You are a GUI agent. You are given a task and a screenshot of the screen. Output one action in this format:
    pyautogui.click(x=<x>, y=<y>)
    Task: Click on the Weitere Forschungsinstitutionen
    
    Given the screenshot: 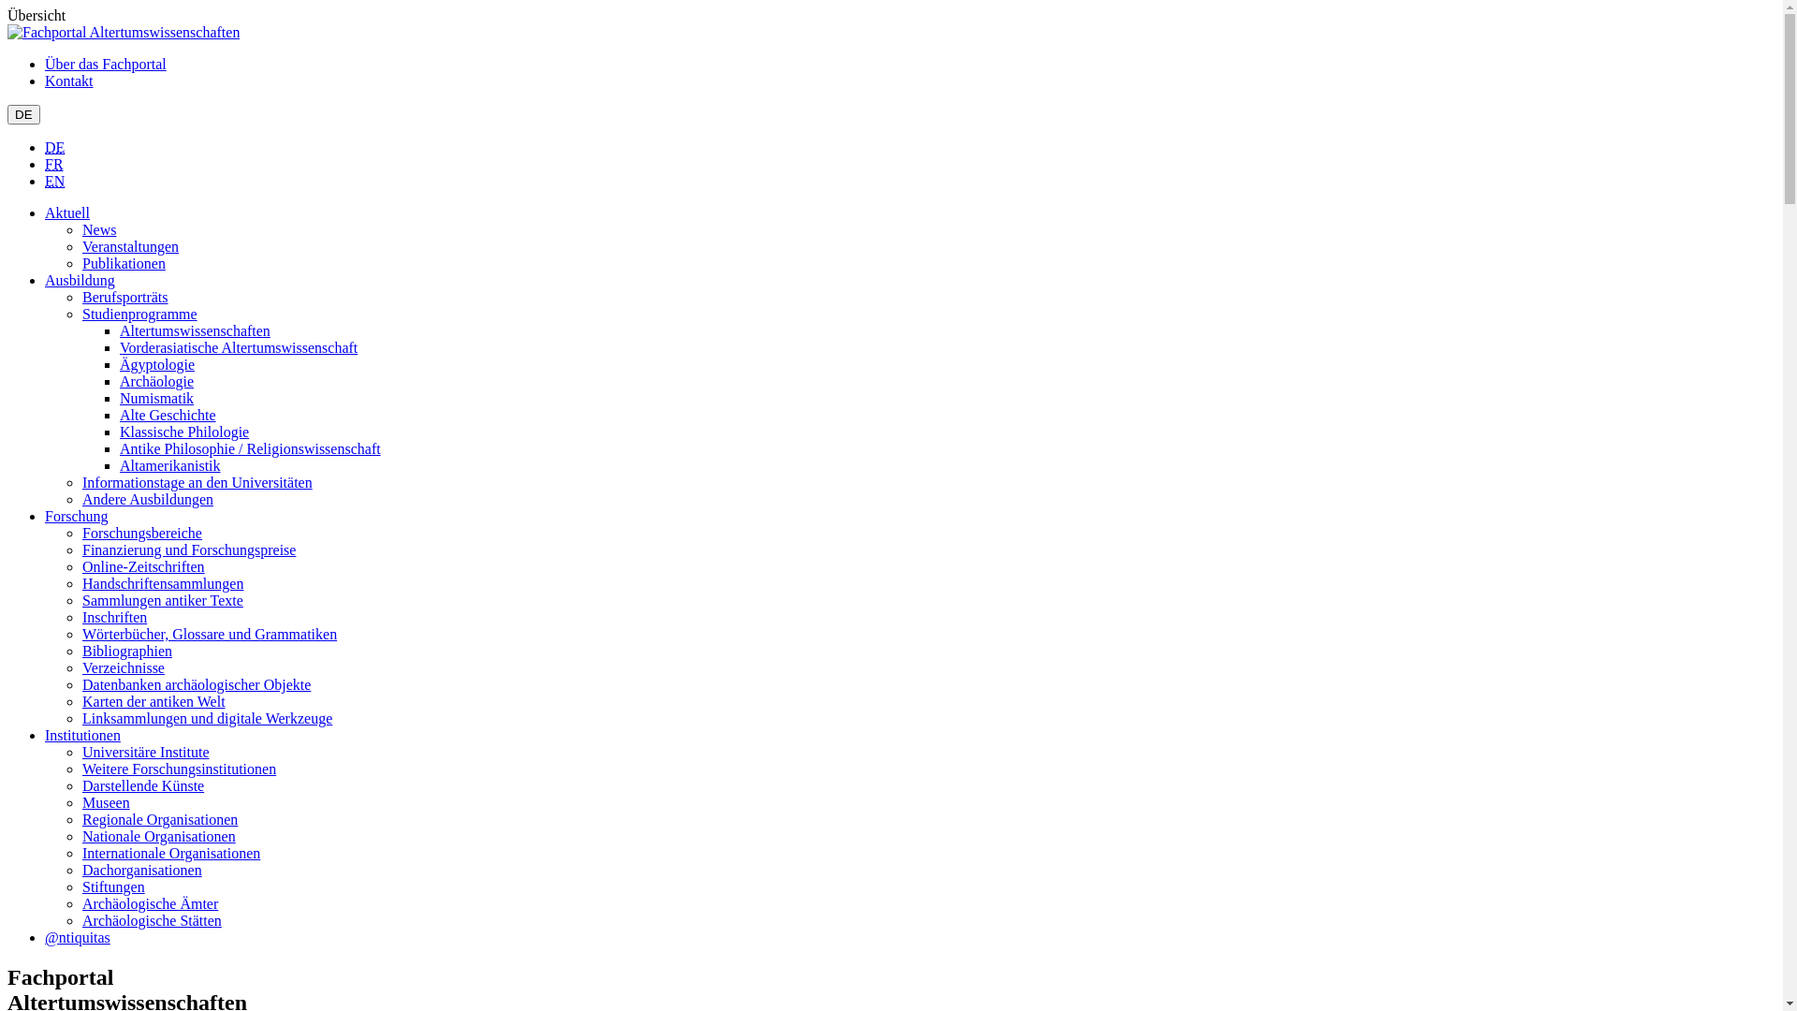 What is the action you would take?
    pyautogui.click(x=180, y=769)
    